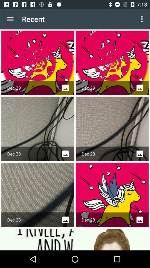 This screenshot has width=150, height=268. I want to click on choose icon to the left of recent app, so click(10, 19).